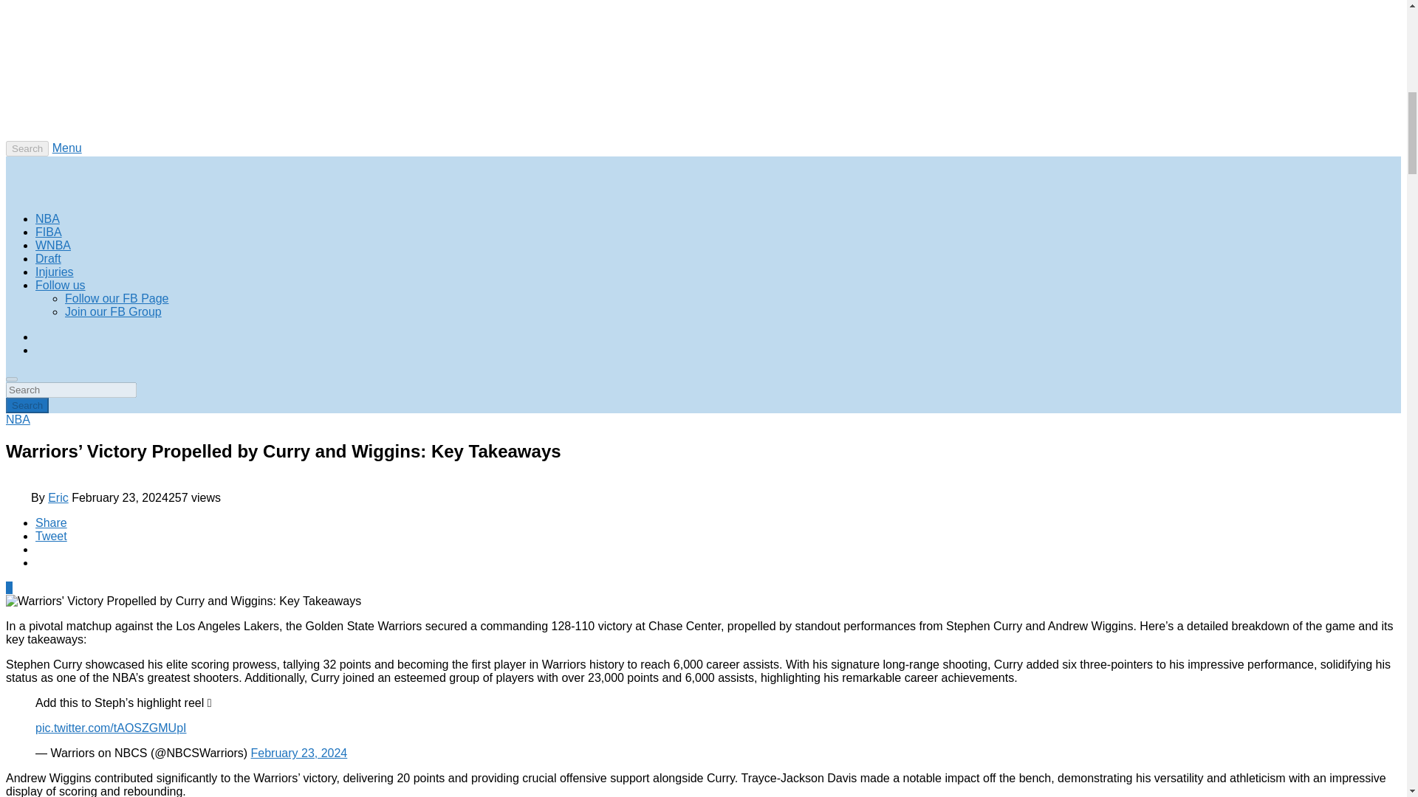  I want to click on Follow us, so click(61, 285).